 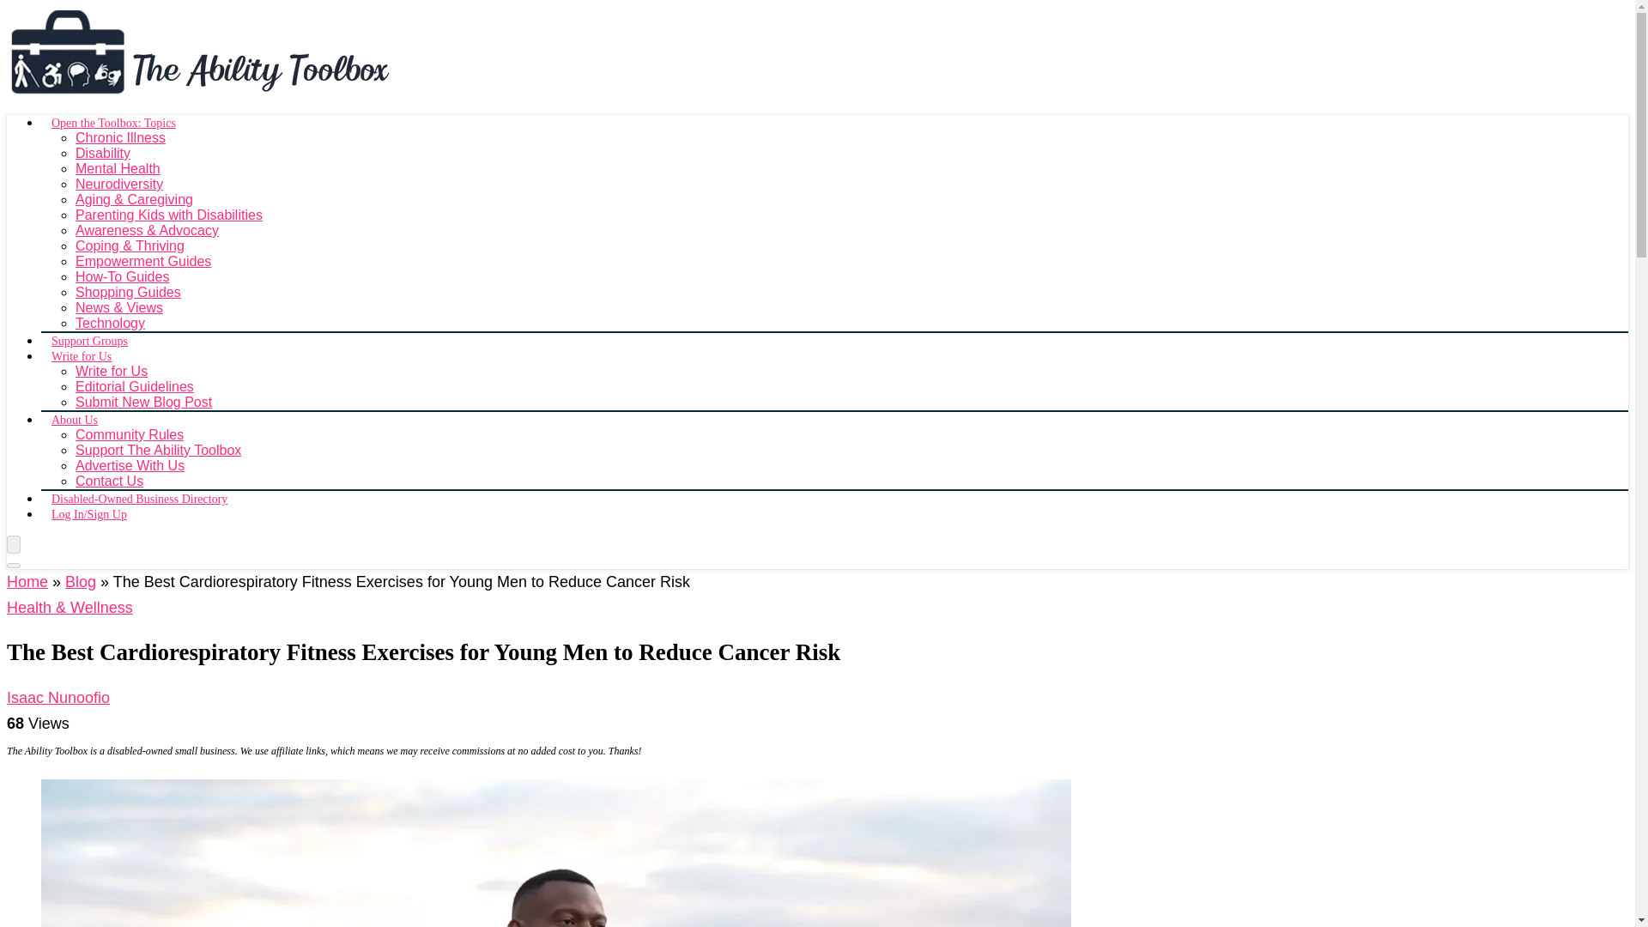 I want to click on Isaac Nunoofio, so click(x=58, y=697).